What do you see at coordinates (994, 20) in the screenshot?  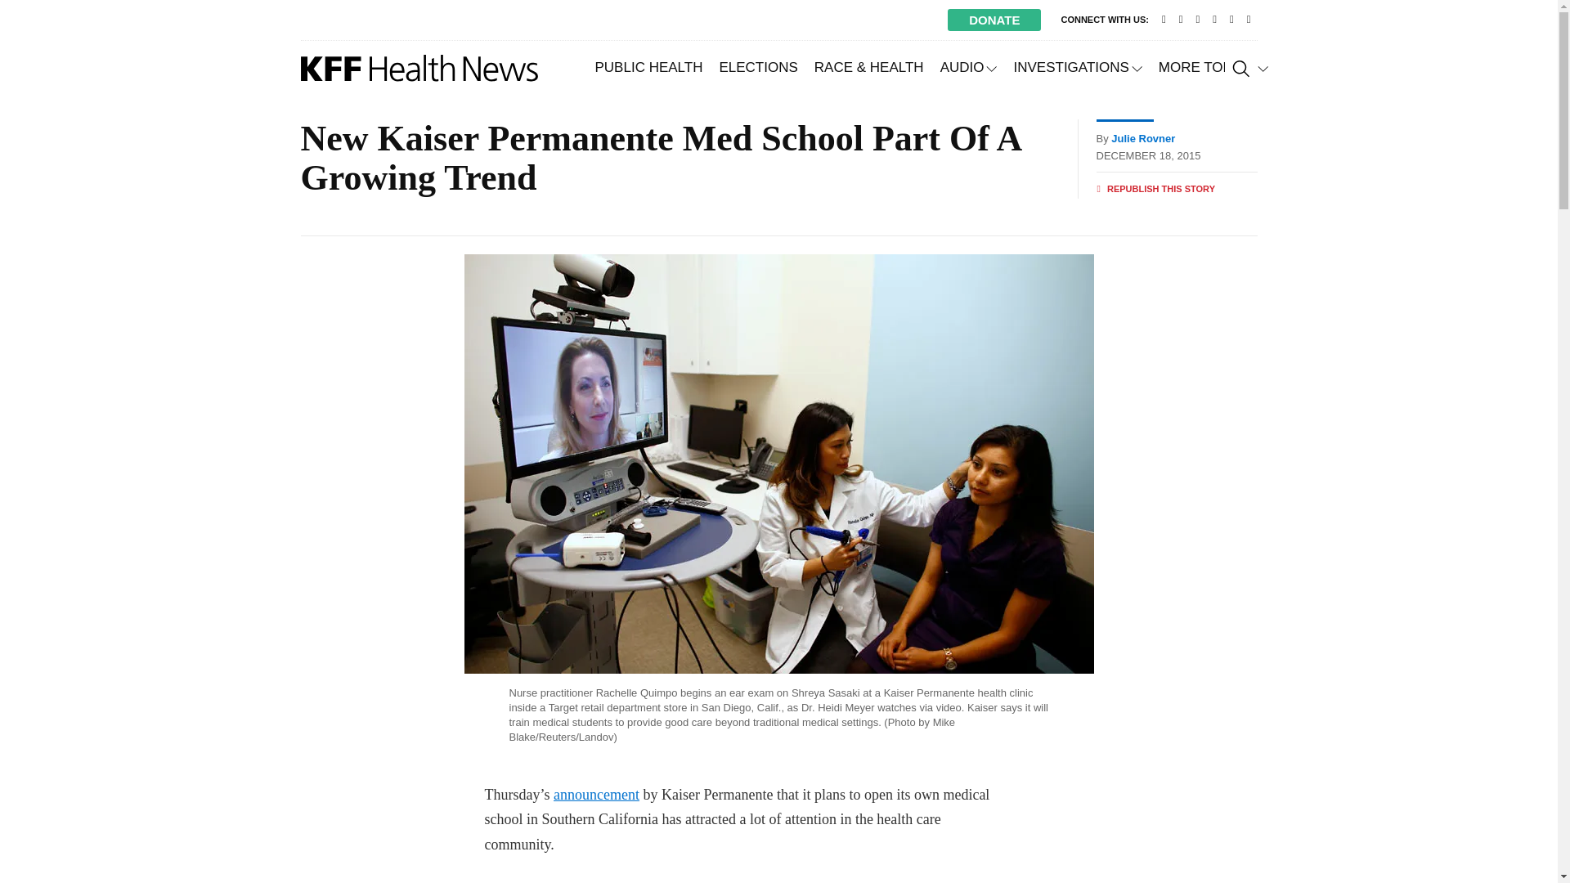 I see `DONATE` at bounding box center [994, 20].